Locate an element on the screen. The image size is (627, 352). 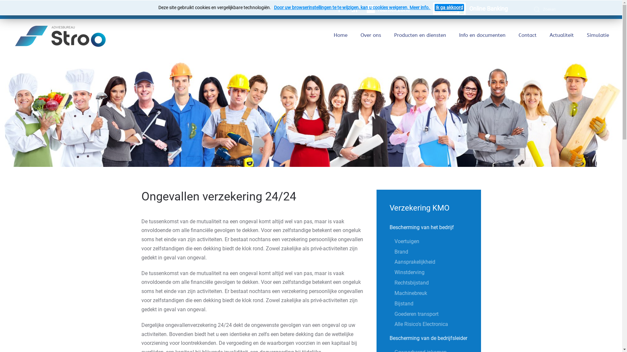
Home is located at coordinates (341, 35).